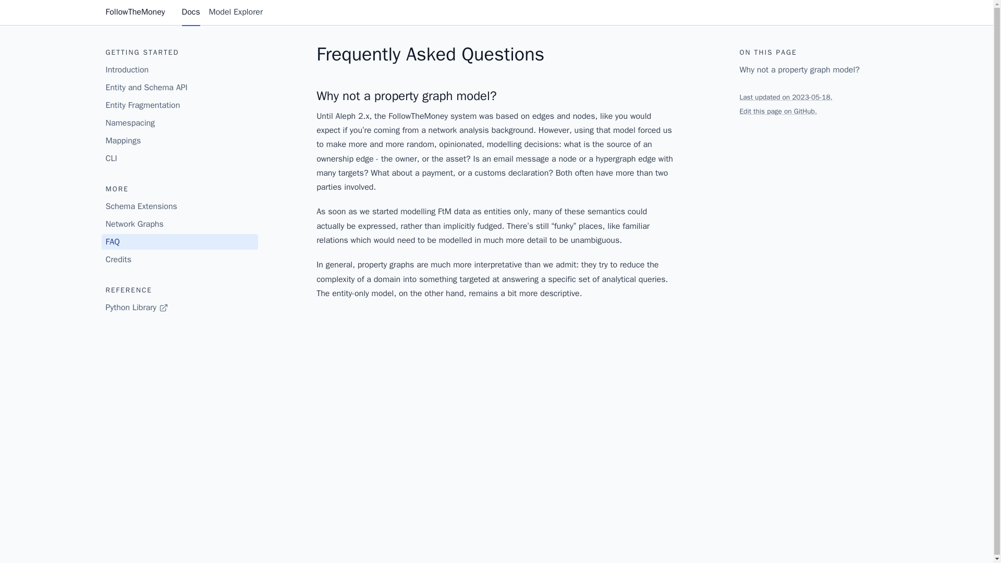  I want to click on Schema Extensions, so click(179, 206).